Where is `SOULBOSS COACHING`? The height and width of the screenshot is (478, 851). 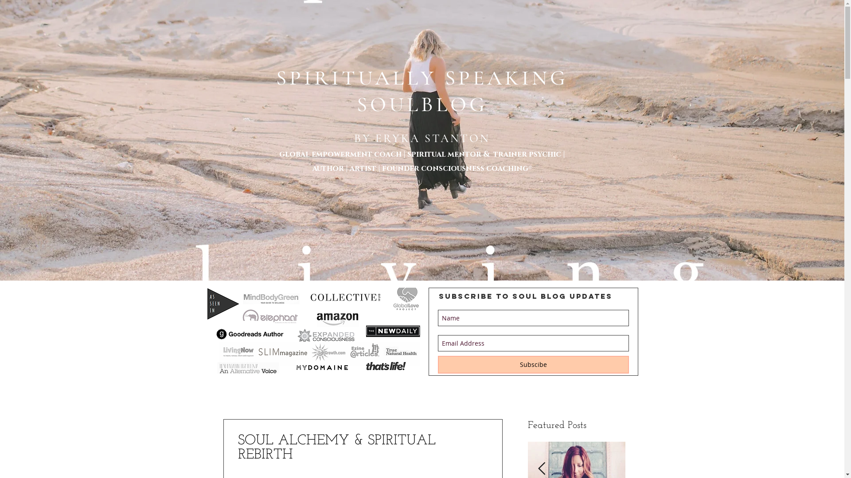 SOULBOSS COACHING is located at coordinates (324, 44).